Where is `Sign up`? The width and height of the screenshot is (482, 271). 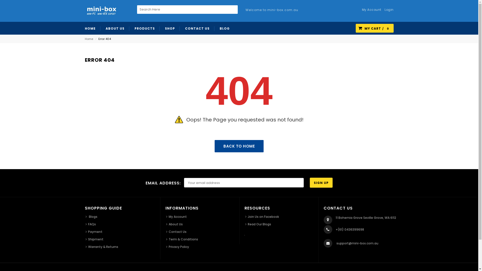 Sign up is located at coordinates (321, 183).